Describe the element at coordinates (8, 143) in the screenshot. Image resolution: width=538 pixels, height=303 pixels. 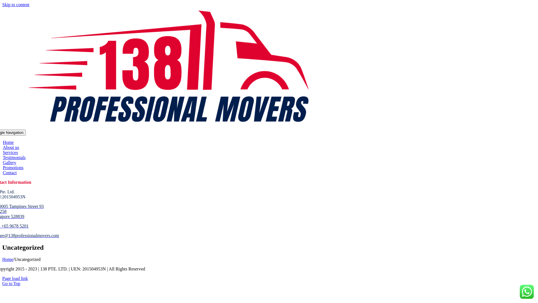
I see `Home` at that location.